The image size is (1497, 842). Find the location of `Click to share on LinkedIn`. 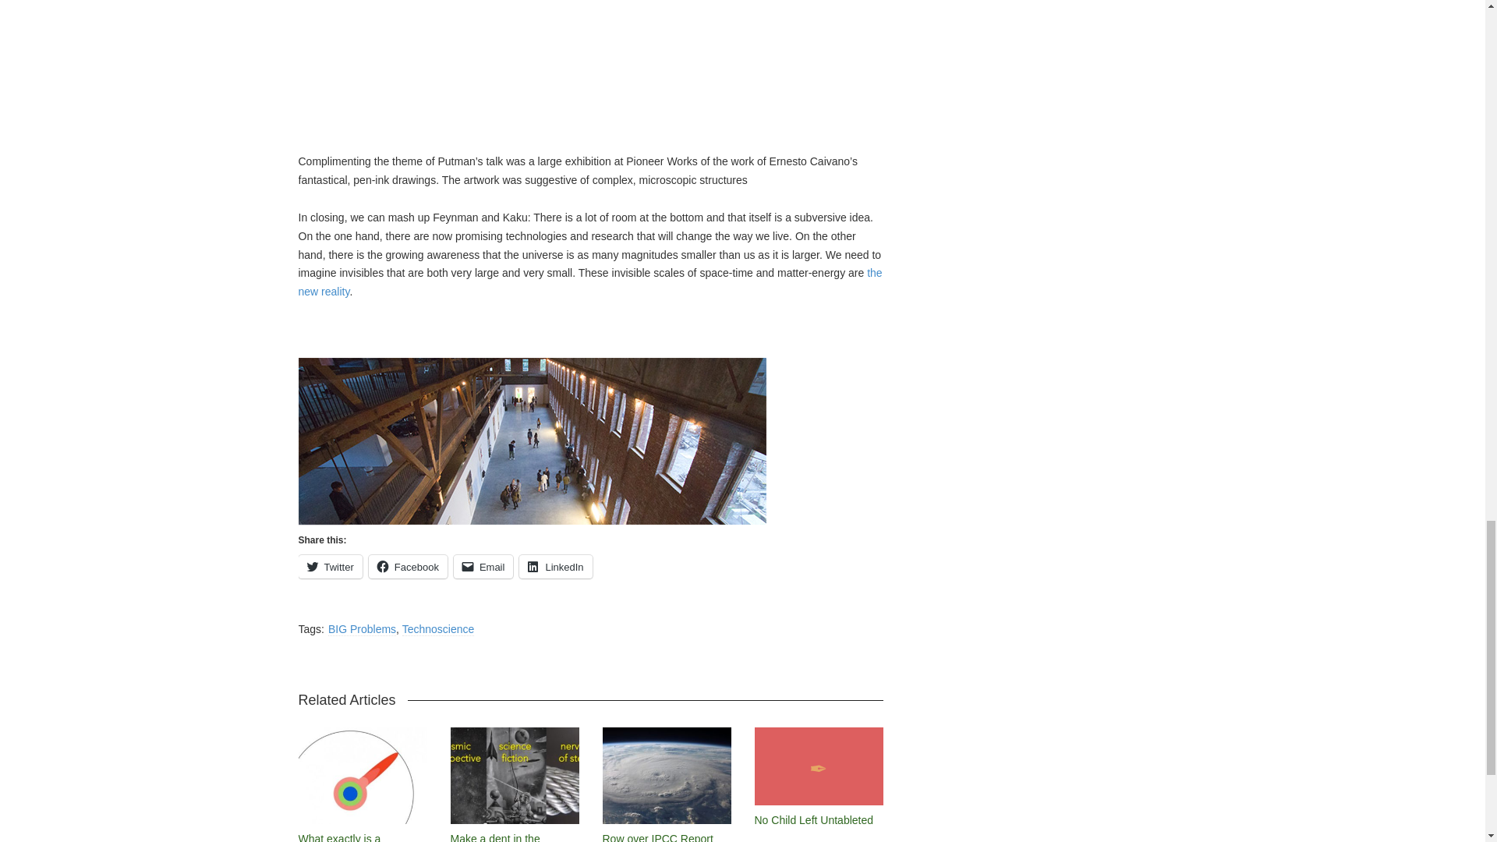

Click to share on LinkedIn is located at coordinates (555, 566).